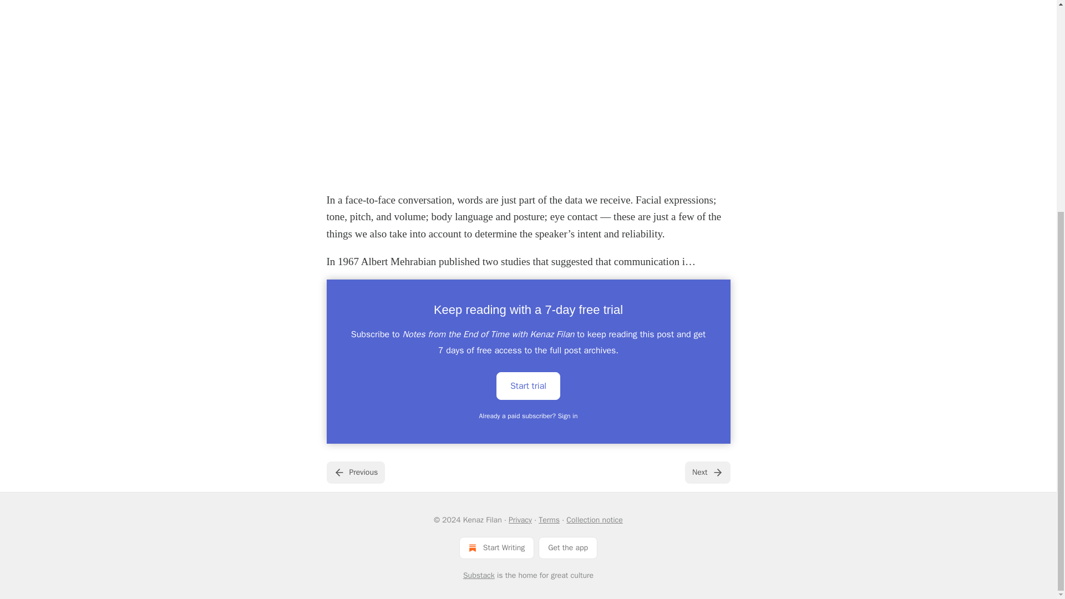  What do you see at coordinates (355, 472) in the screenshot?
I see `Previous` at bounding box center [355, 472].